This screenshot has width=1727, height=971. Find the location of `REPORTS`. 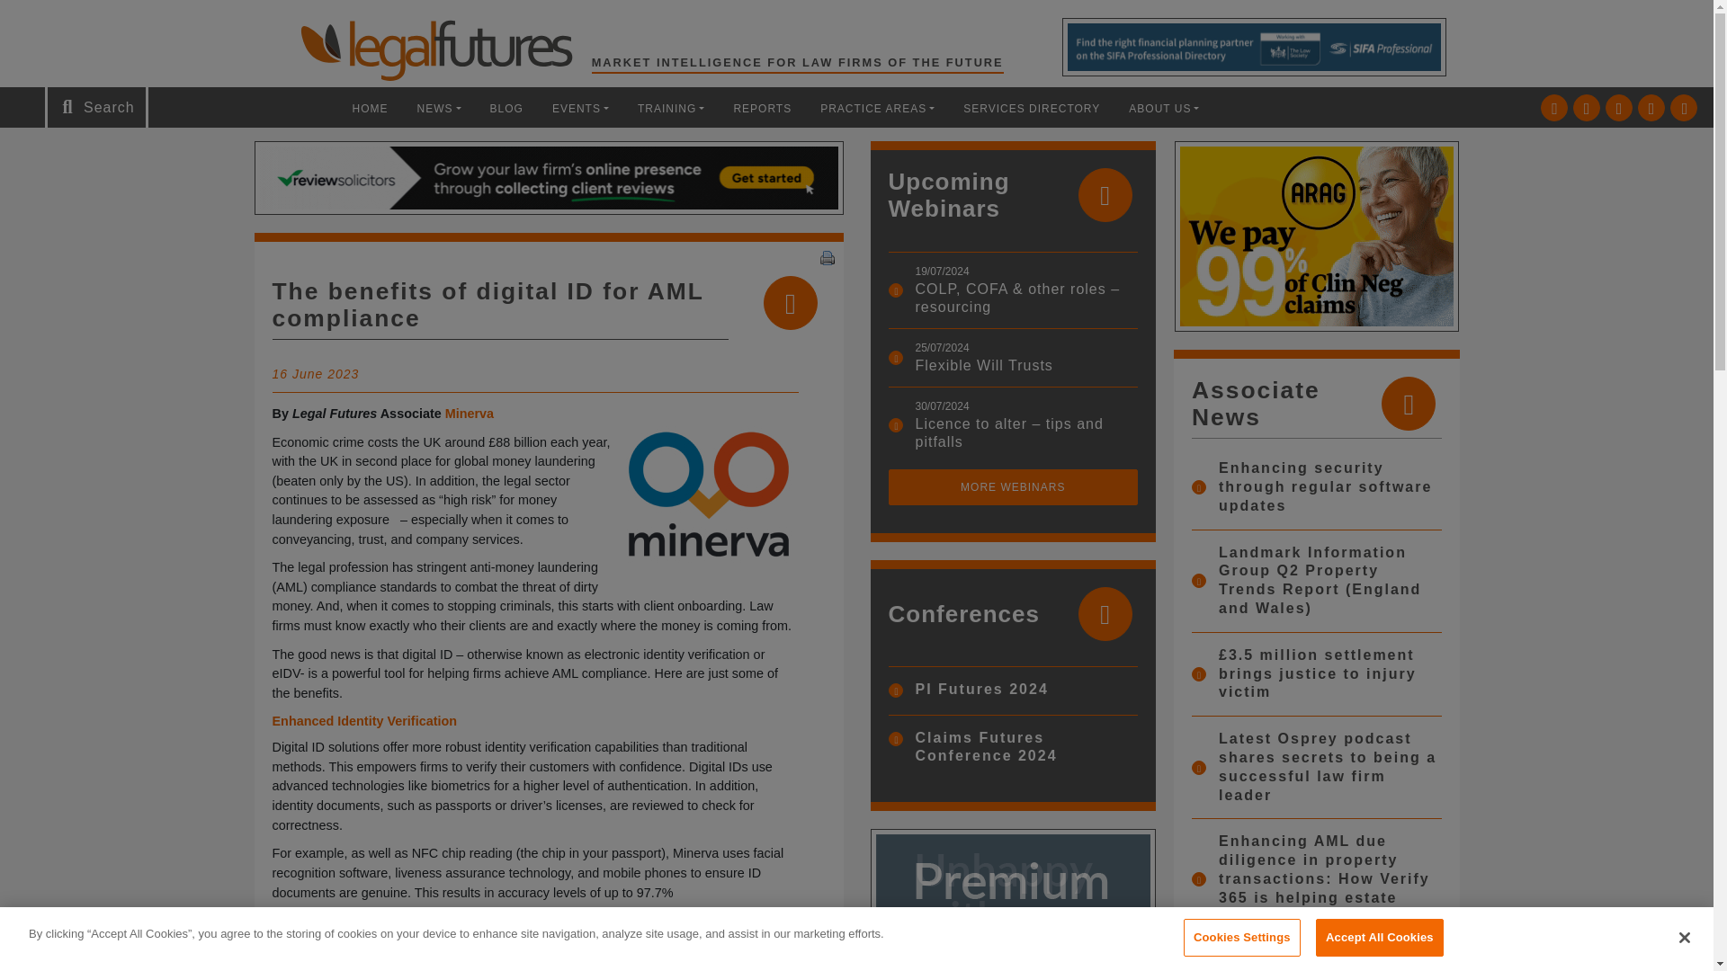

REPORTS is located at coordinates (762, 108).